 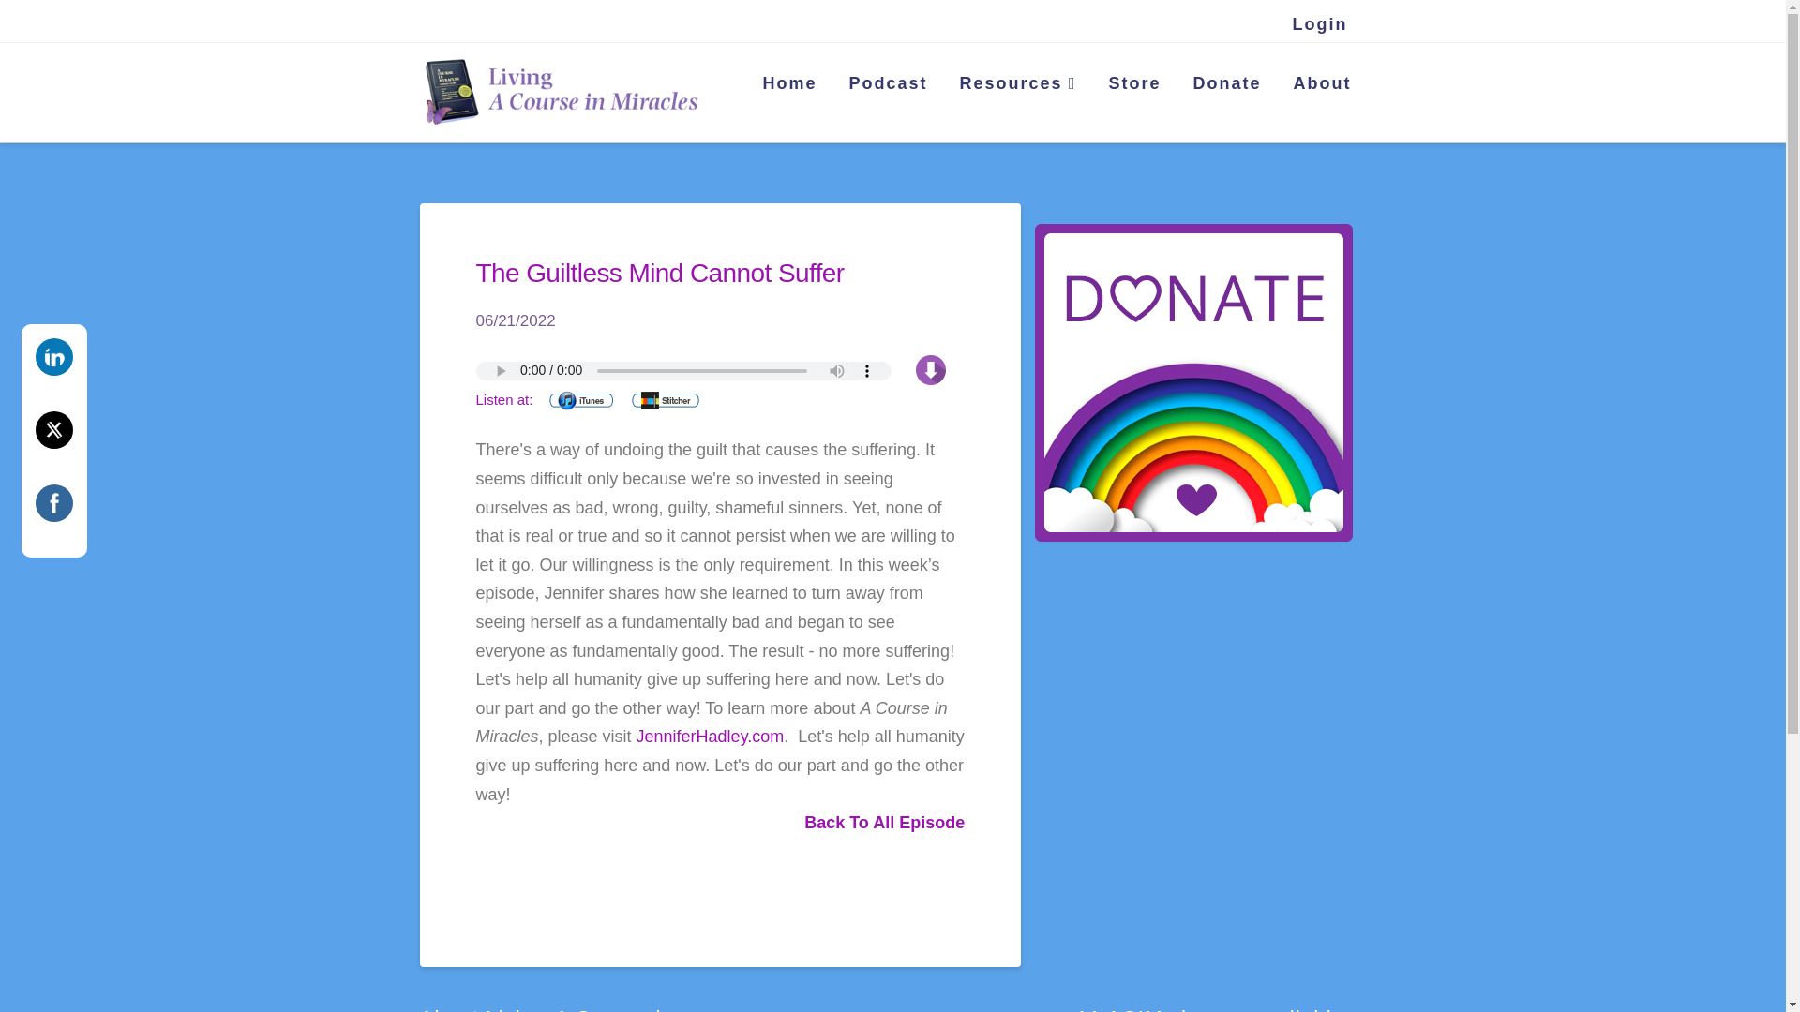 I want to click on Subscribe on iTunes, so click(x=581, y=399).